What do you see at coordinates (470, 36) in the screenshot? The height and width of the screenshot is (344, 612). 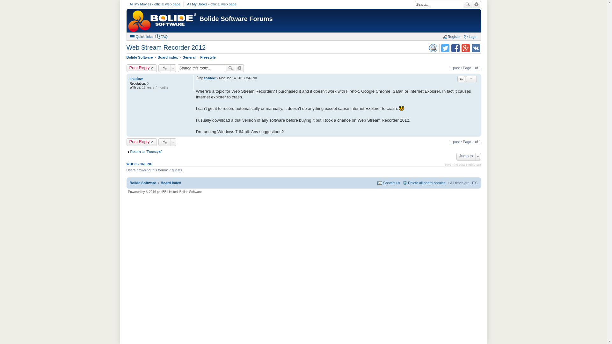 I see `Login` at bounding box center [470, 36].